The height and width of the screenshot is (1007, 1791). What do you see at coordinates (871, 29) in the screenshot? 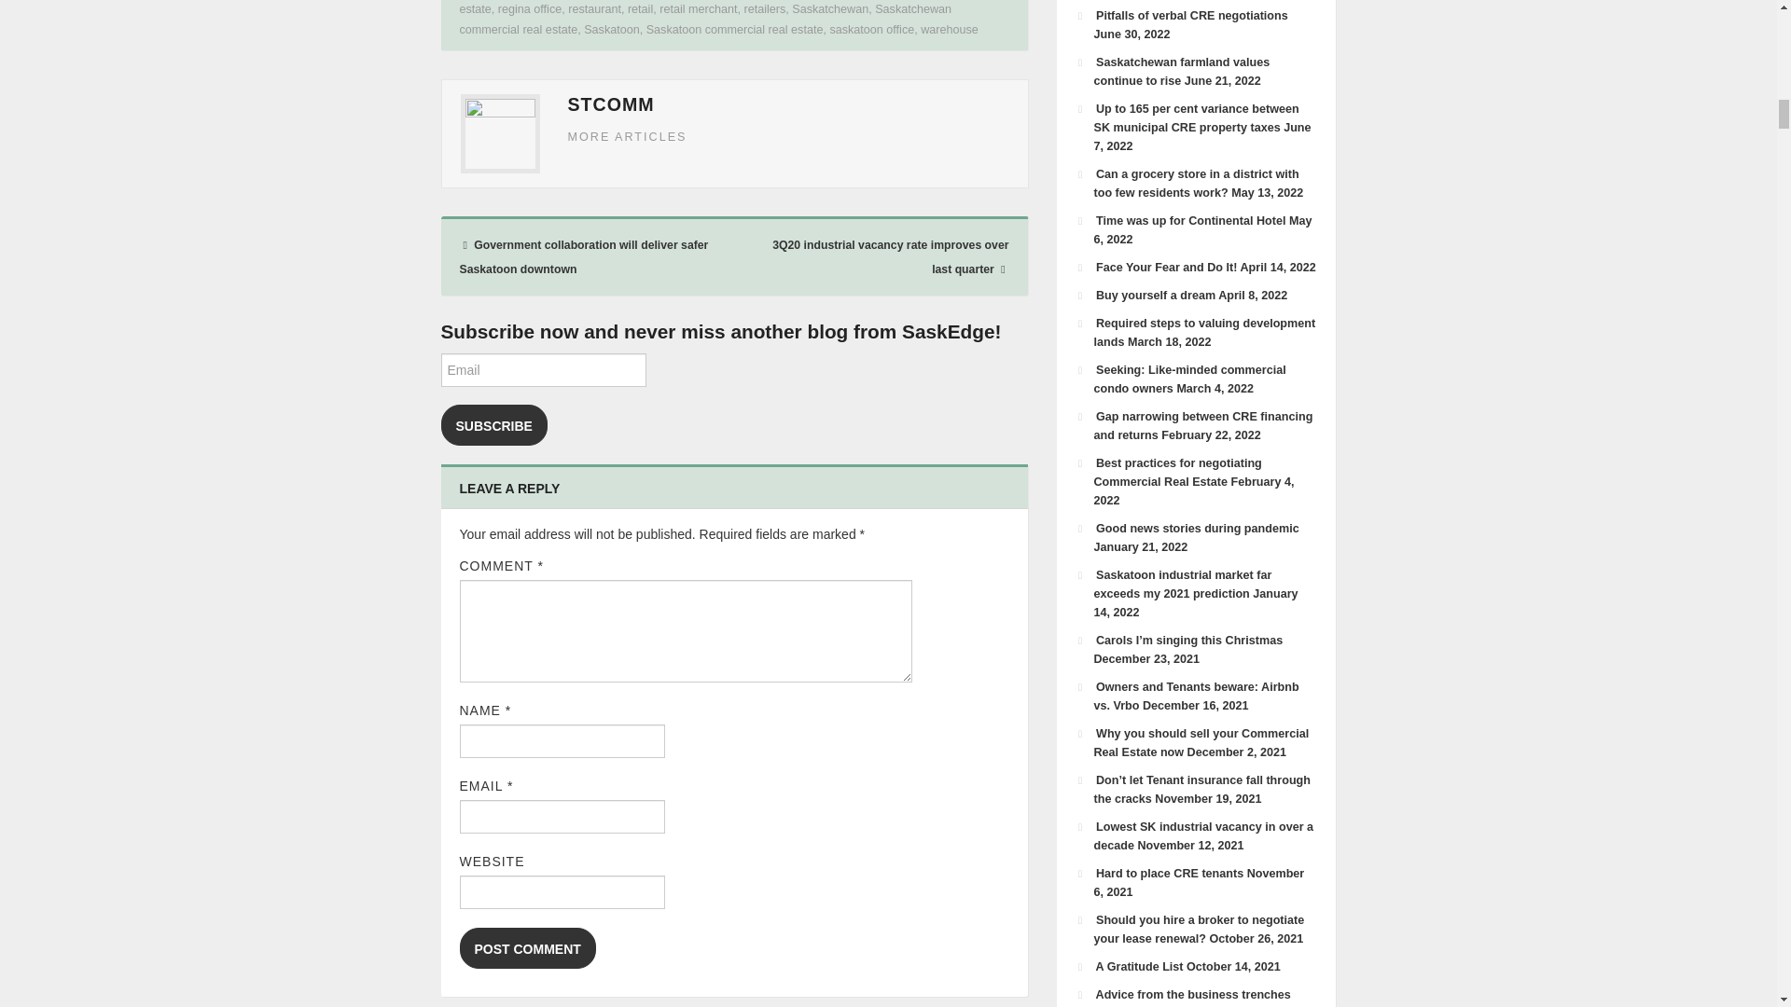
I see `saskatoon office` at bounding box center [871, 29].